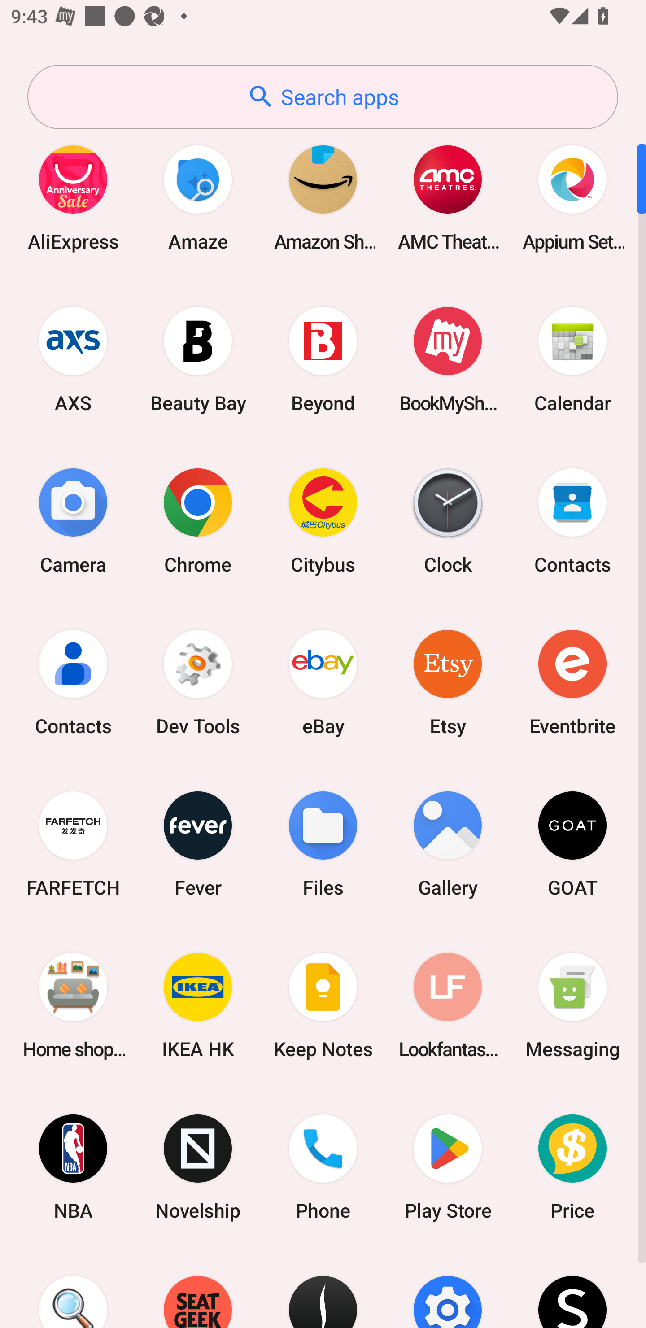 This screenshot has width=646, height=1328. What do you see at coordinates (572, 843) in the screenshot?
I see `GOAT` at bounding box center [572, 843].